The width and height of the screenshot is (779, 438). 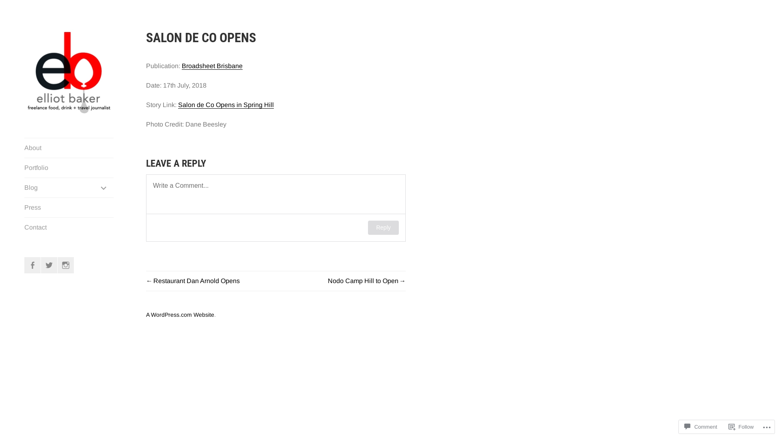 What do you see at coordinates (701, 427) in the screenshot?
I see `Comment` at bounding box center [701, 427].